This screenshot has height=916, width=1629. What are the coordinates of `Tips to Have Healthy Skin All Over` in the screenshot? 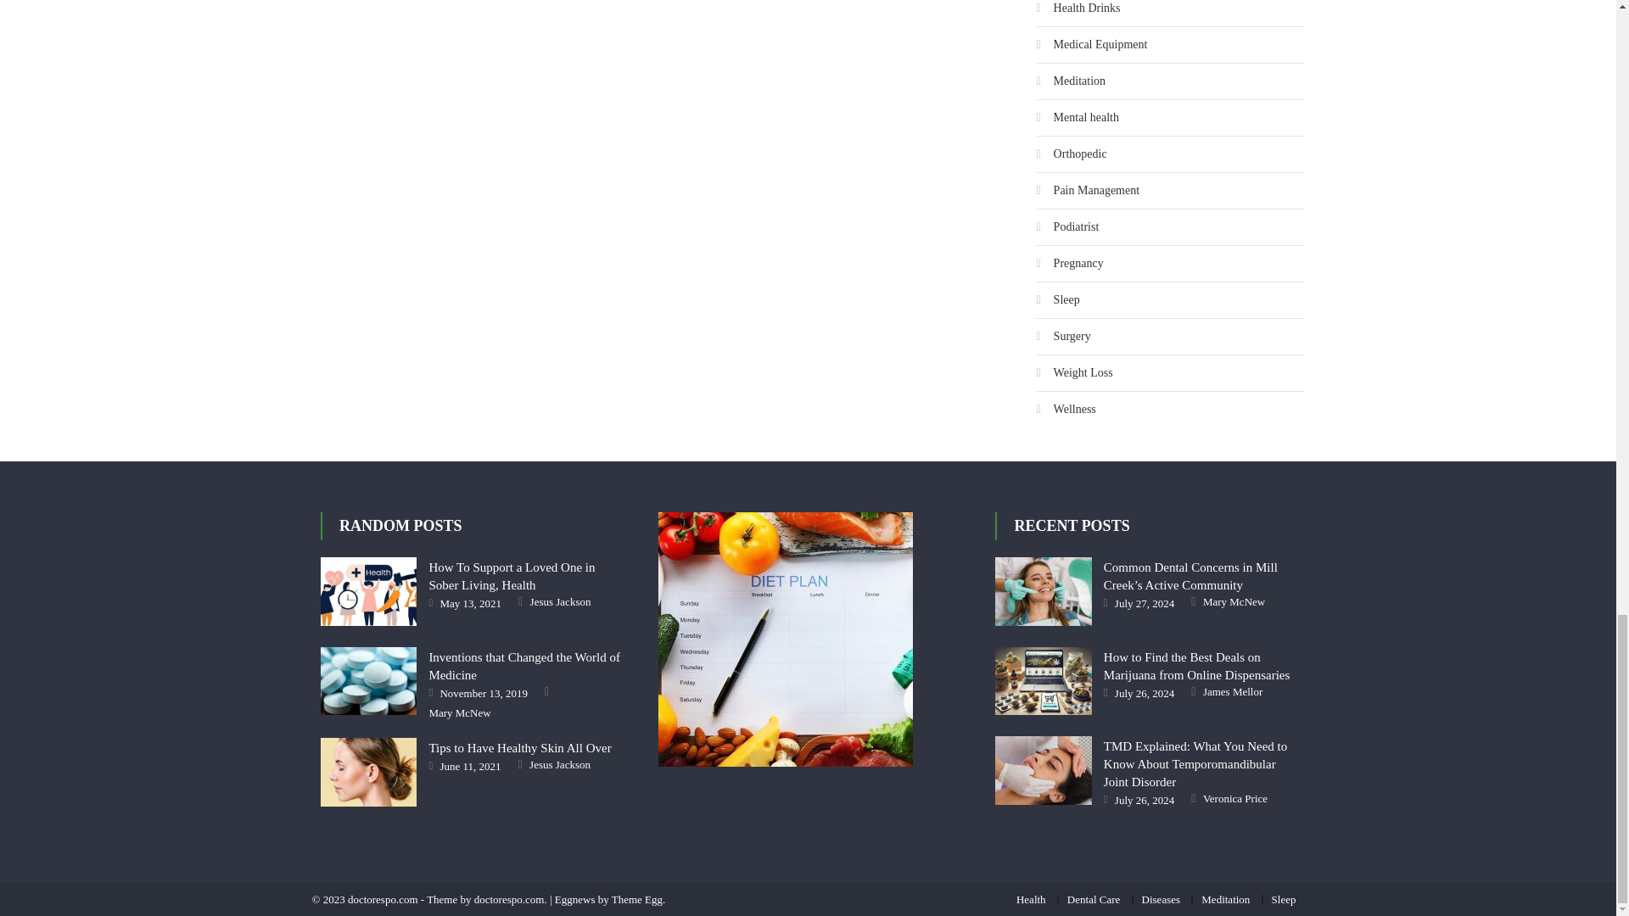 It's located at (368, 772).